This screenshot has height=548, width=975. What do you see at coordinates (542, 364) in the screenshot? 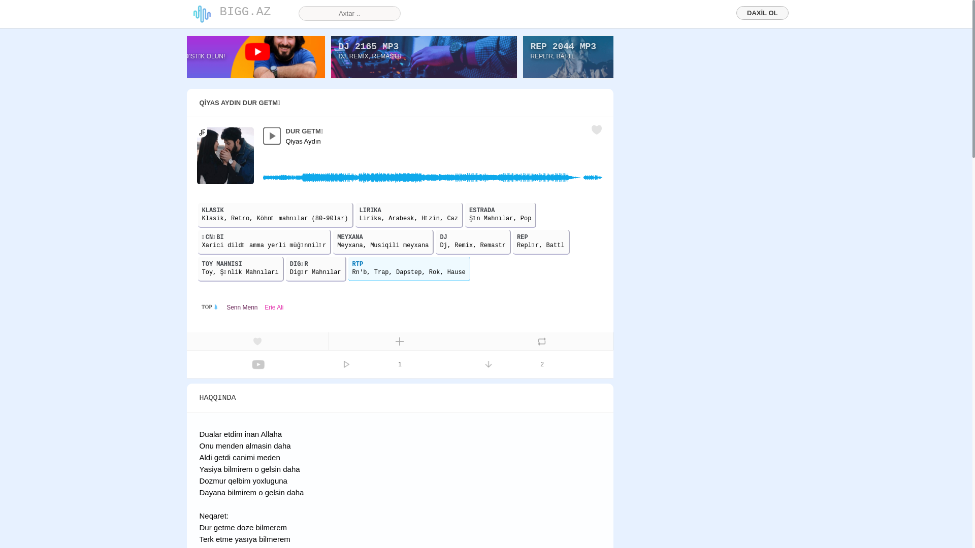
I see `2` at bounding box center [542, 364].